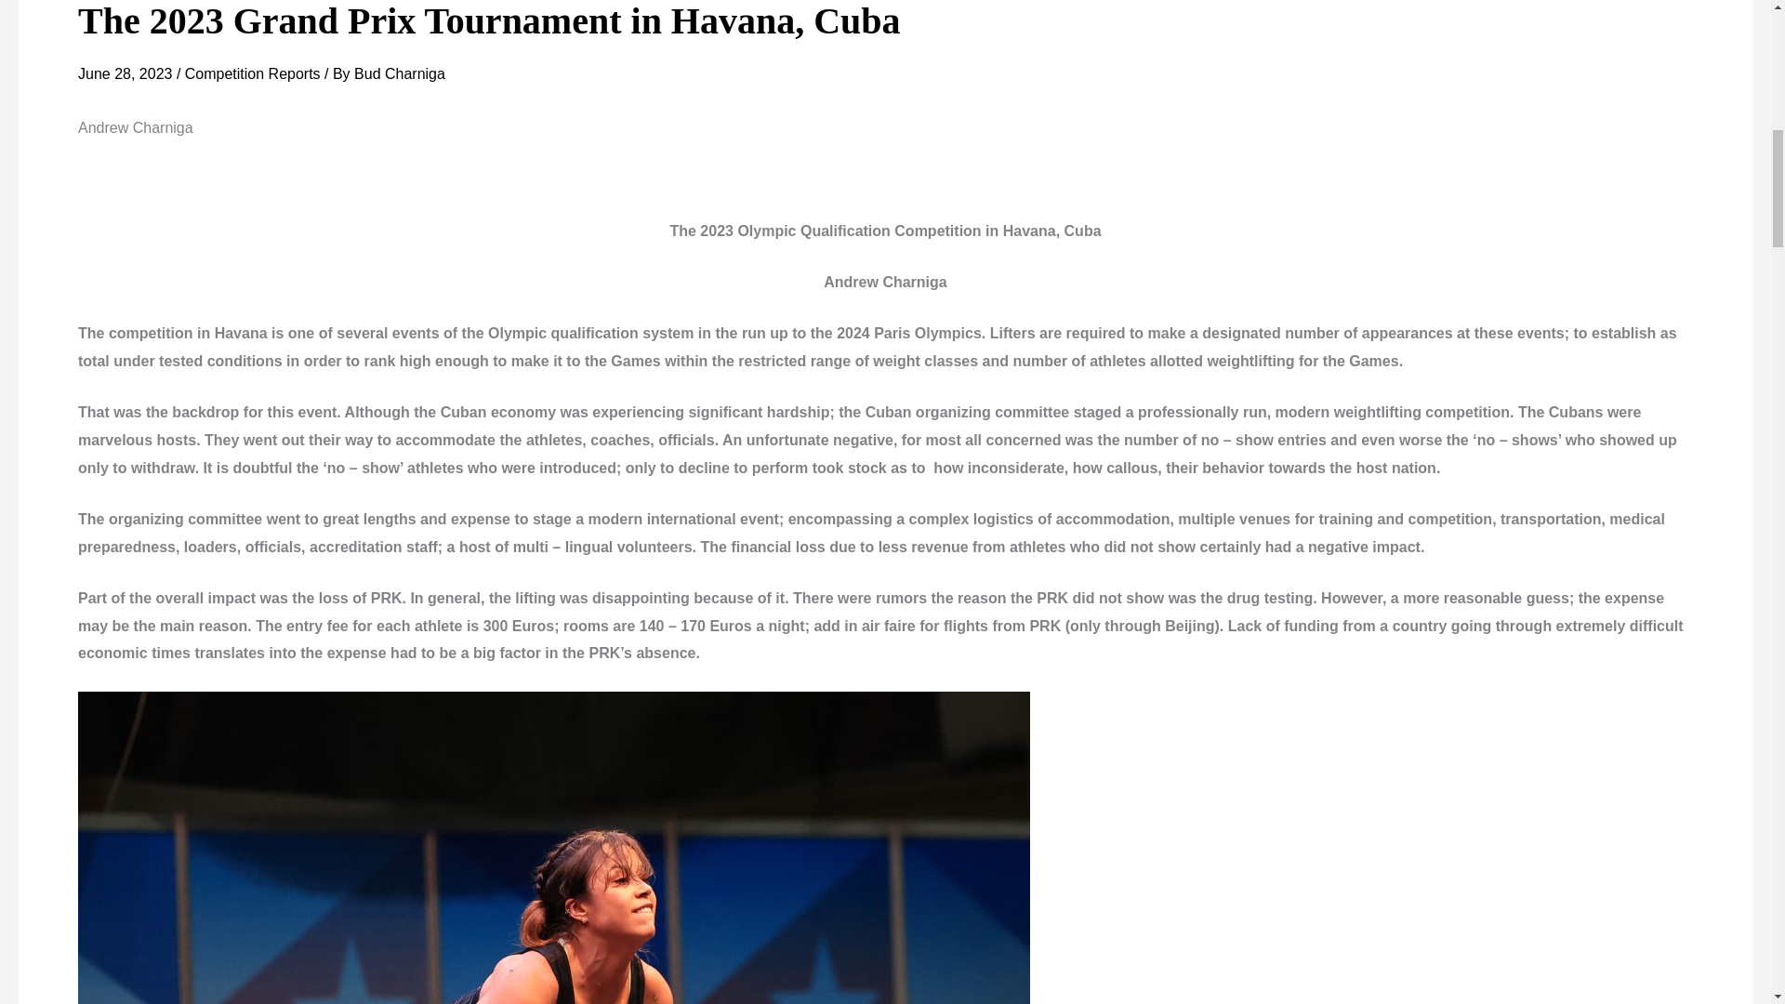  Describe the element at coordinates (253, 73) in the screenshot. I see `Competition Reports` at that location.